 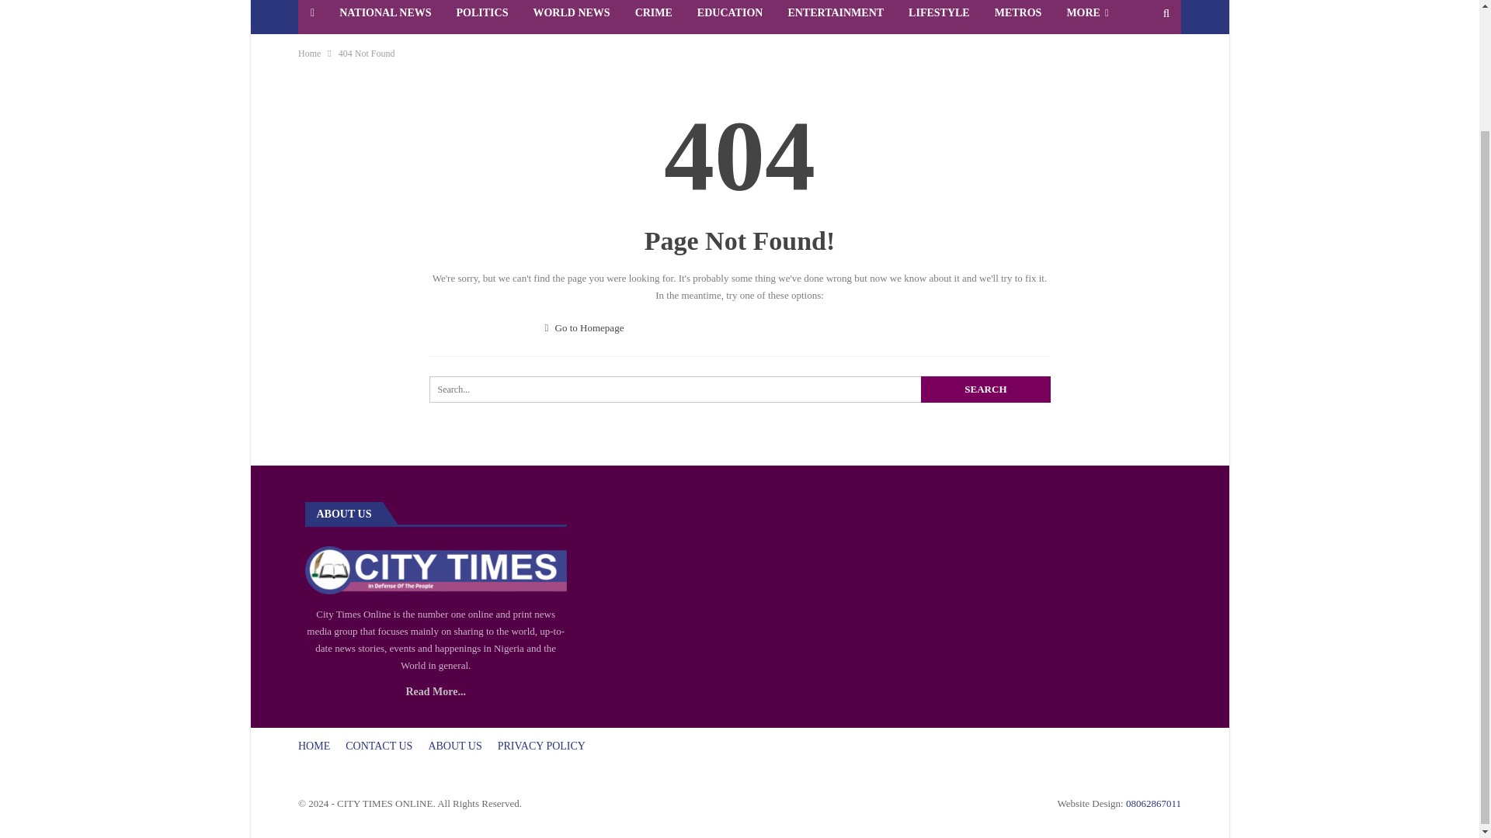 What do you see at coordinates (1152, 804) in the screenshot?
I see `08062867011` at bounding box center [1152, 804].